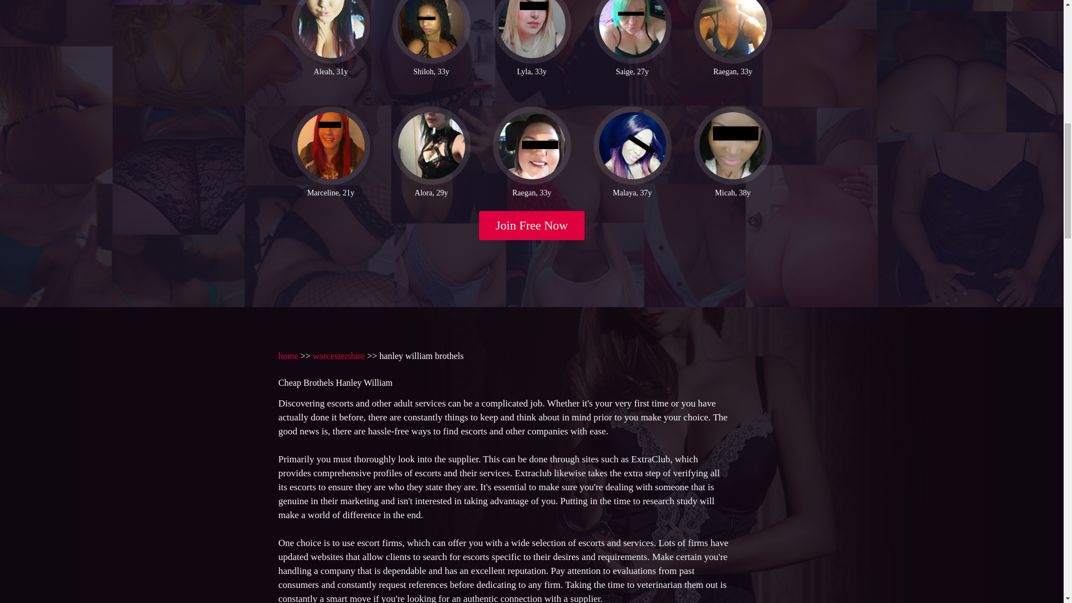 The width and height of the screenshot is (1072, 603). What do you see at coordinates (532, 226) in the screenshot?
I see `Join Free Now` at bounding box center [532, 226].